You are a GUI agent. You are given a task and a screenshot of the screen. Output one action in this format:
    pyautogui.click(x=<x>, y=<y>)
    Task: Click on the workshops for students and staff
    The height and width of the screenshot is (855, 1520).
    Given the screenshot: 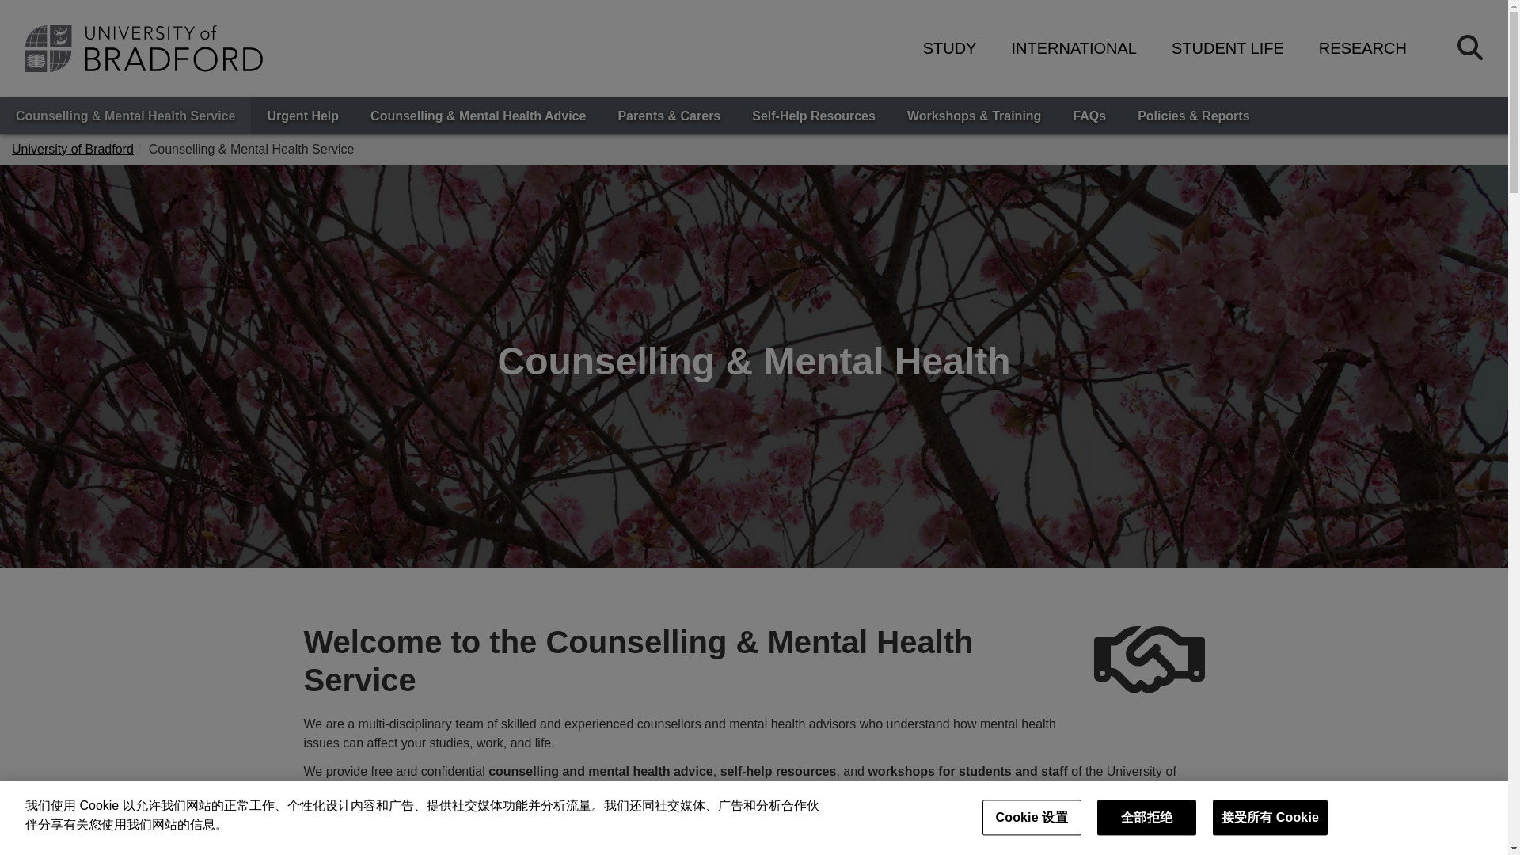 What is the action you would take?
    pyautogui.click(x=967, y=771)
    